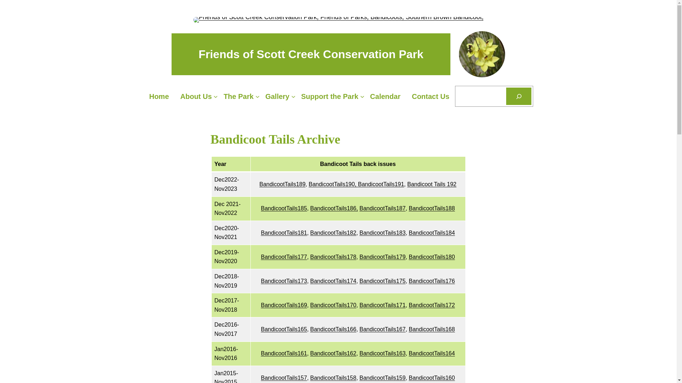  What do you see at coordinates (333, 281) in the screenshot?
I see `BandicootTails174` at bounding box center [333, 281].